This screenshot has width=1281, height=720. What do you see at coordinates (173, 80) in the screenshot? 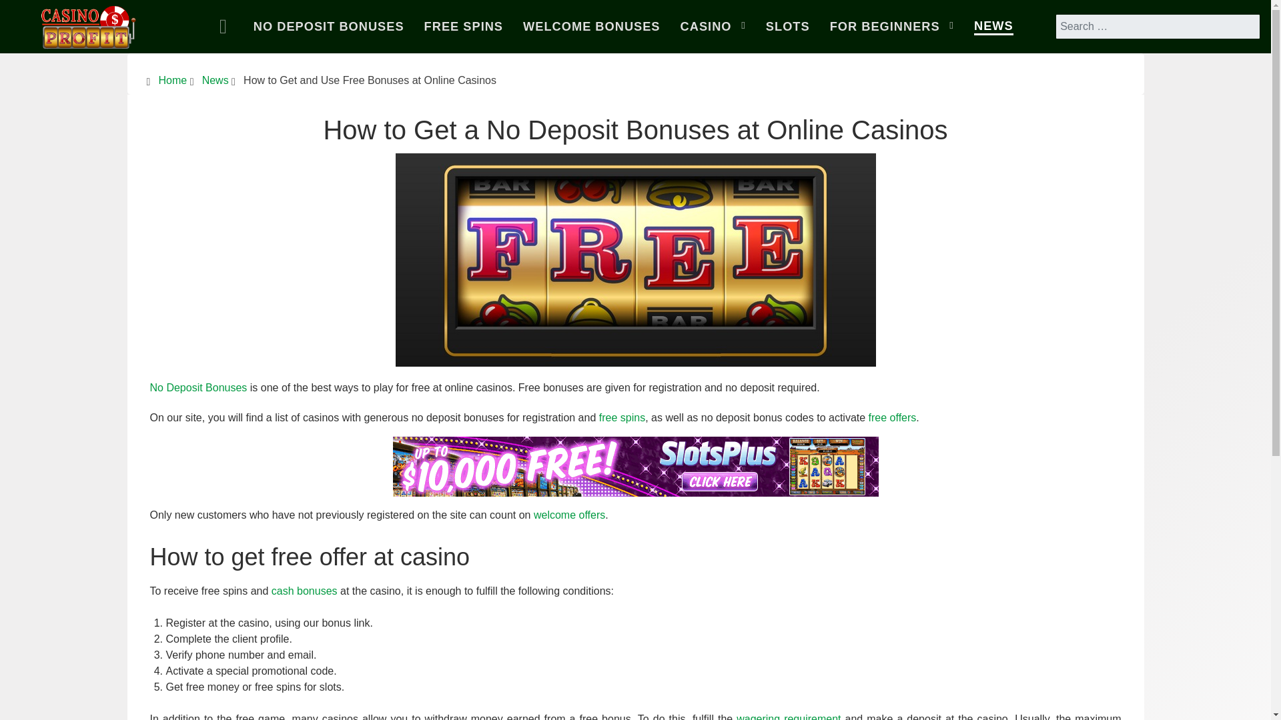
I see `Home` at bounding box center [173, 80].